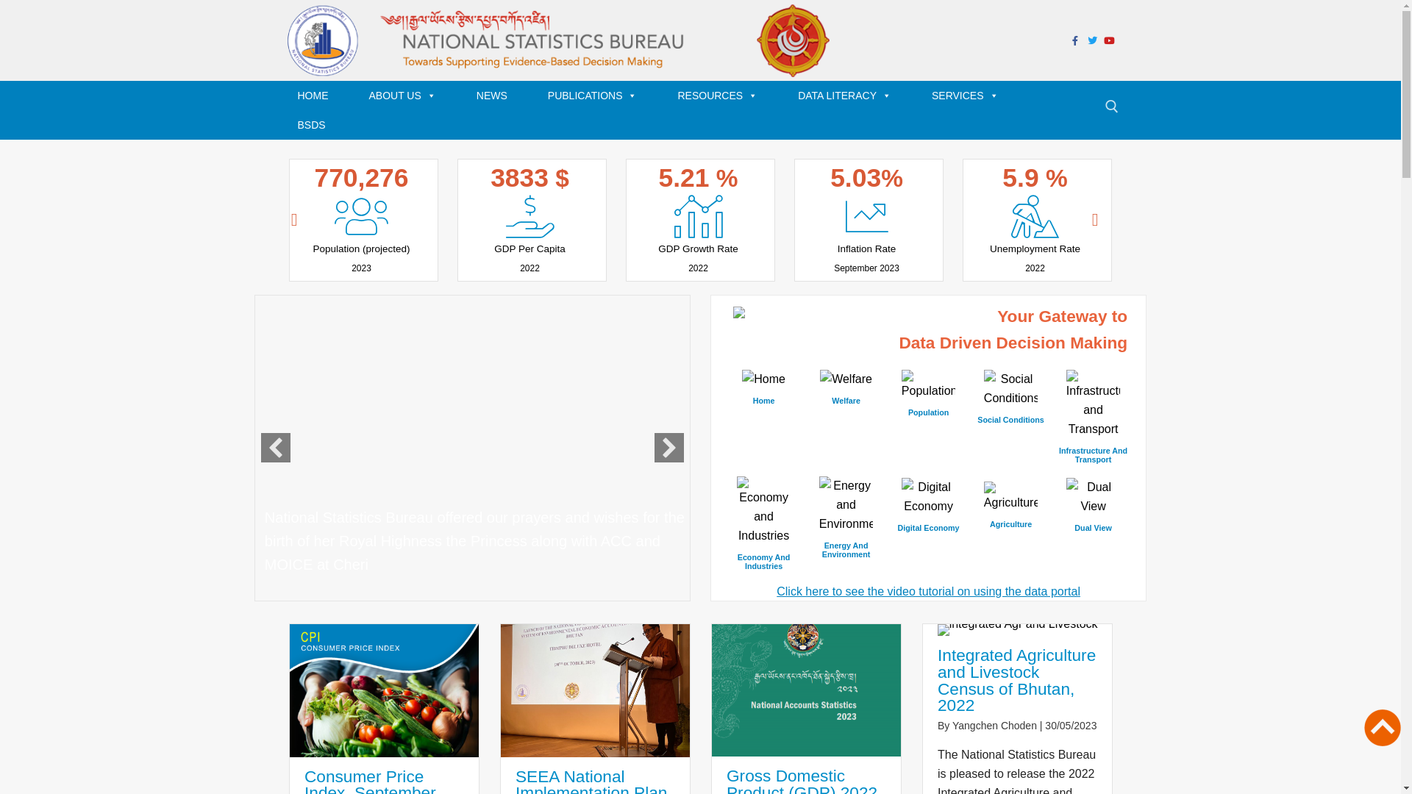  I want to click on Welfare, so click(846, 389).